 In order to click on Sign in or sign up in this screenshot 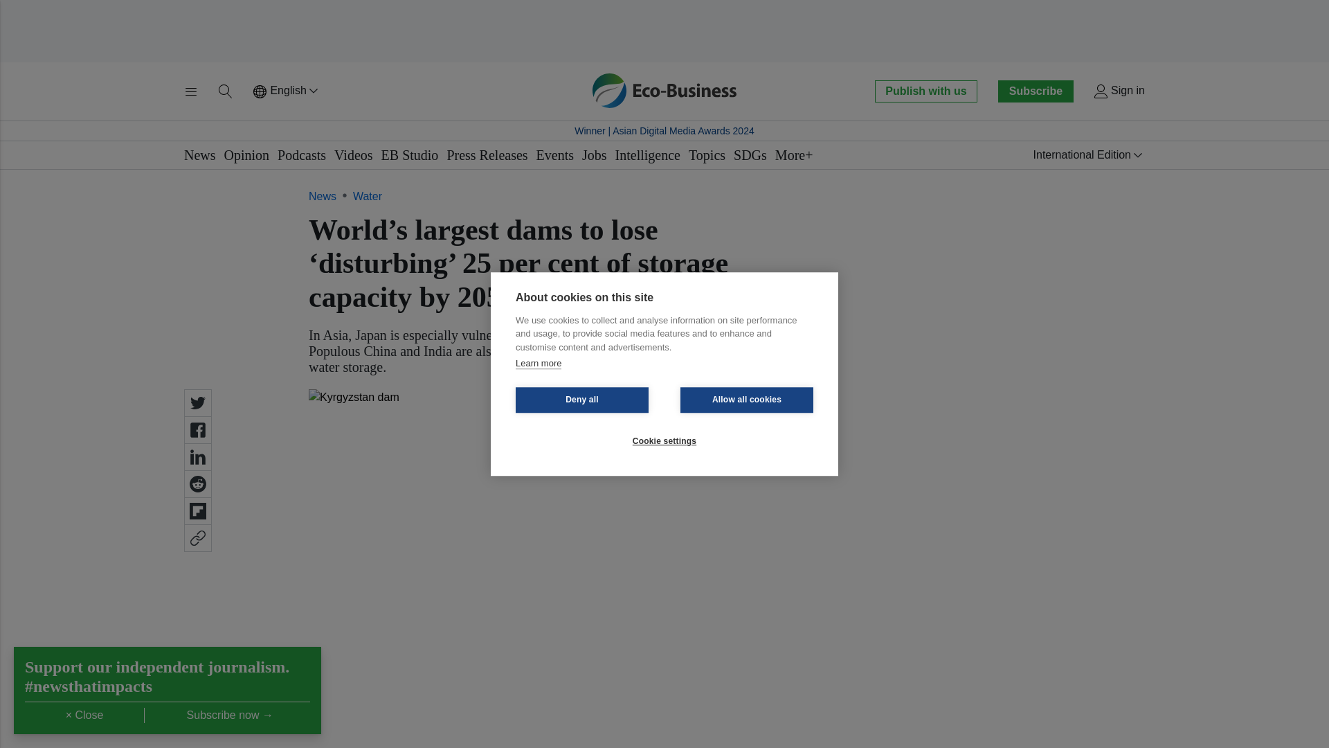, I will do `click(1119, 91)`.